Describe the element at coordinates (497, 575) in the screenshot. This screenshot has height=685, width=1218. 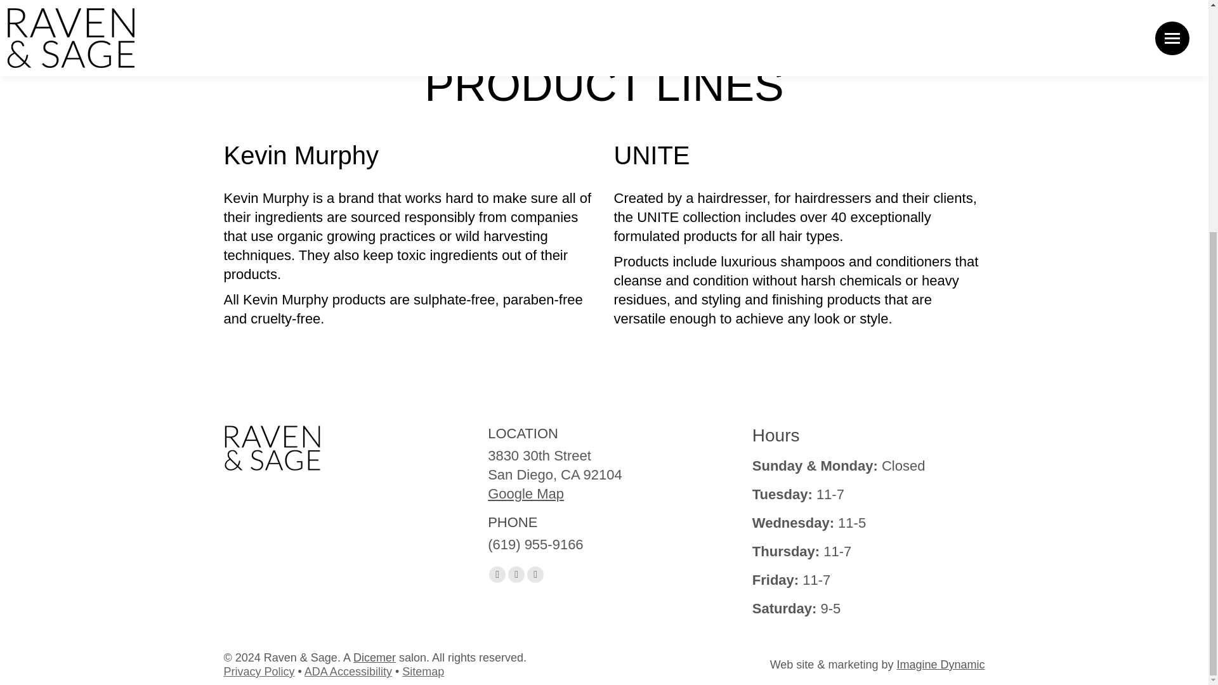
I see `Facebook page opens in new window` at that location.